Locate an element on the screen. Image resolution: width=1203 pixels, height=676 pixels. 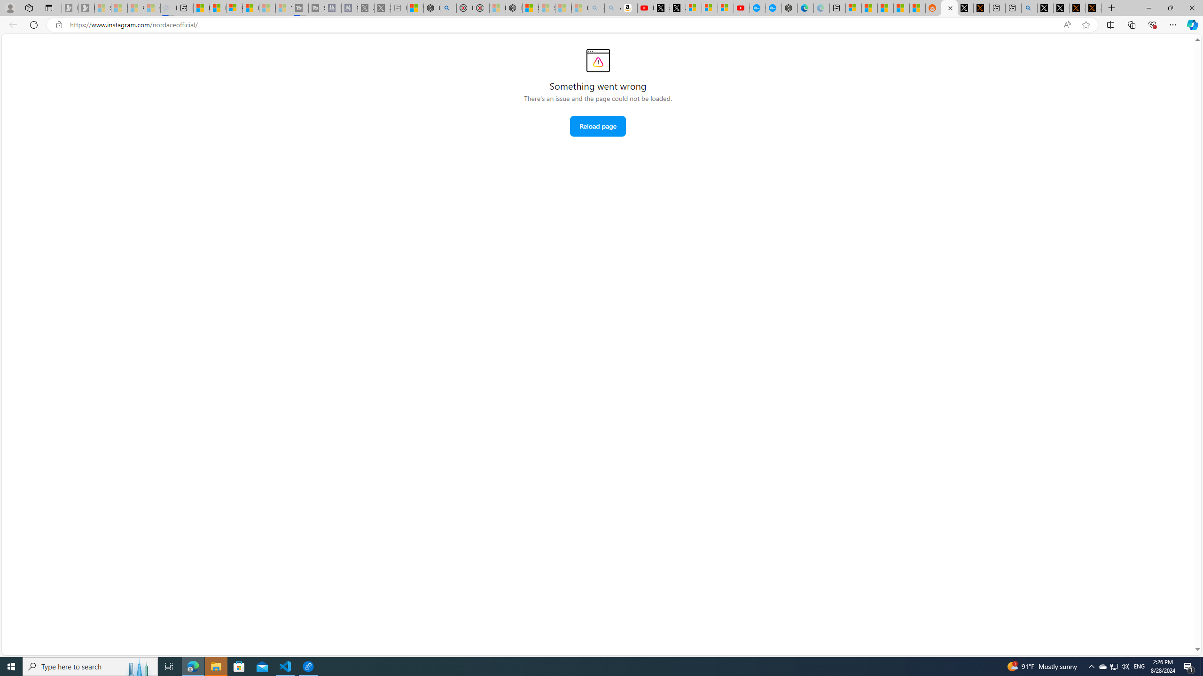
GitHub (@github) / X is located at coordinates (1061, 8).